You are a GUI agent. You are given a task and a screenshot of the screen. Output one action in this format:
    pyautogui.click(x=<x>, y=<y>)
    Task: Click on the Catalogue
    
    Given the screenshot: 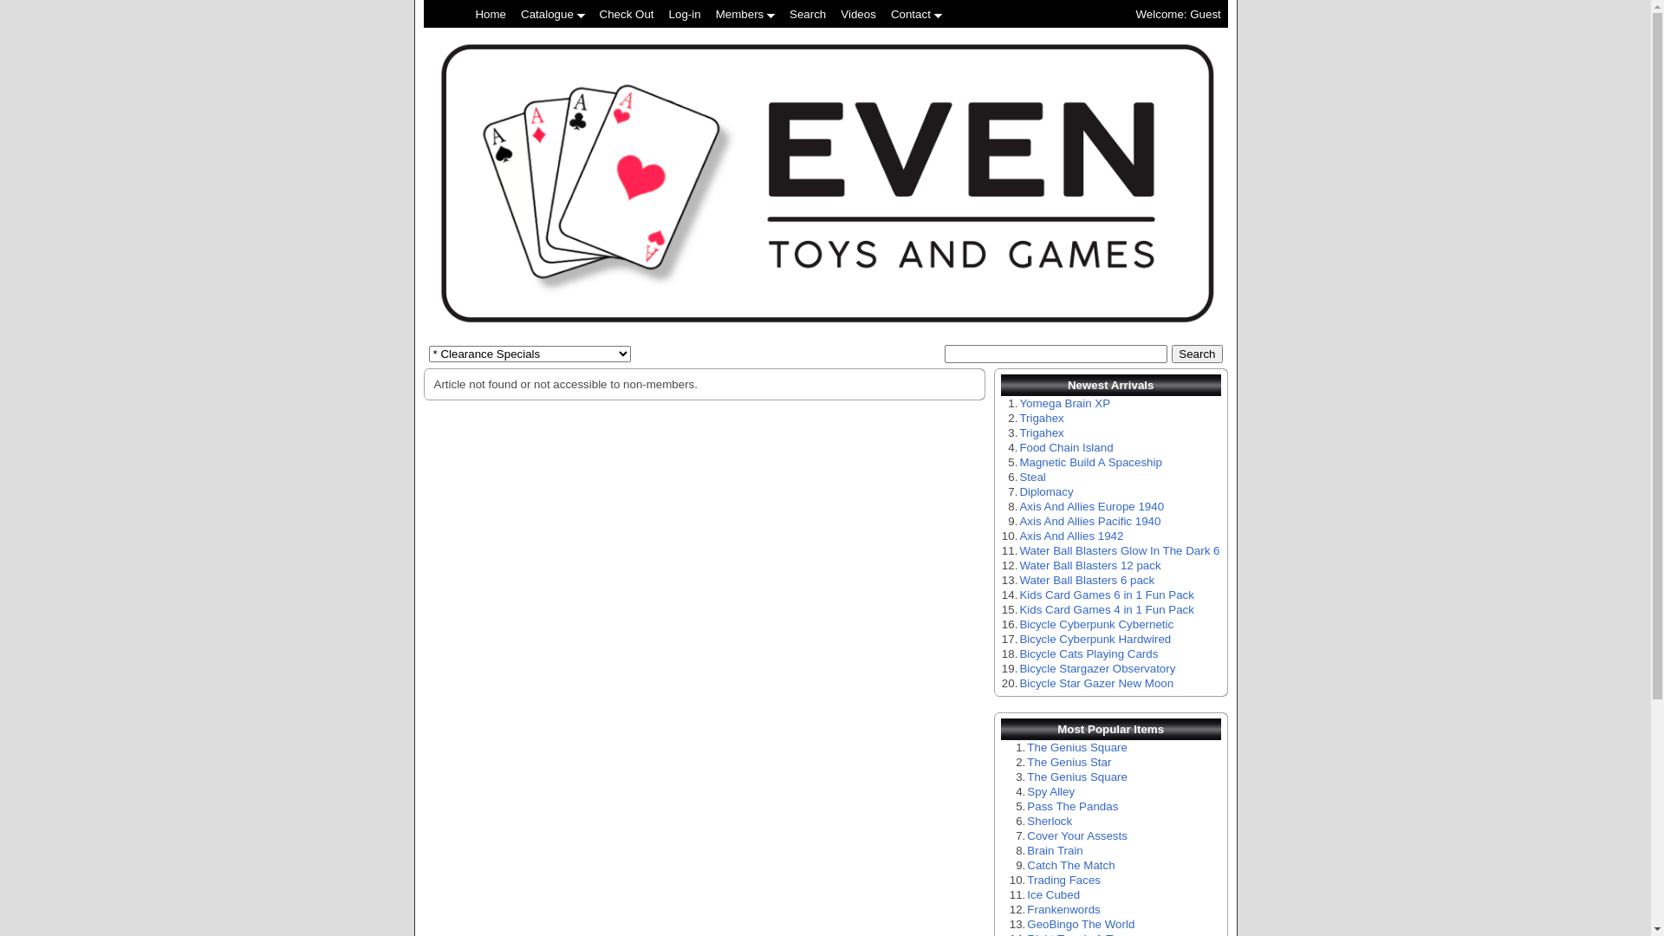 What is the action you would take?
    pyautogui.click(x=553, y=14)
    